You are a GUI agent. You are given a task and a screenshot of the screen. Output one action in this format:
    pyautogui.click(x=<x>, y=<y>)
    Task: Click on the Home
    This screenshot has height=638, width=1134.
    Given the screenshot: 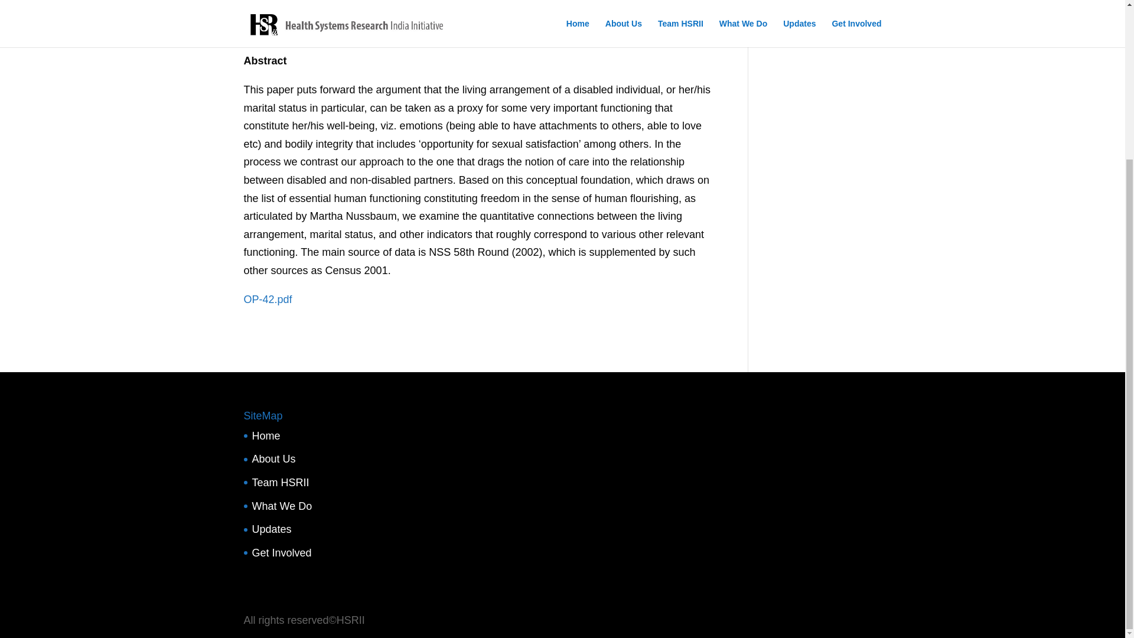 What is the action you would take?
    pyautogui.click(x=266, y=436)
    